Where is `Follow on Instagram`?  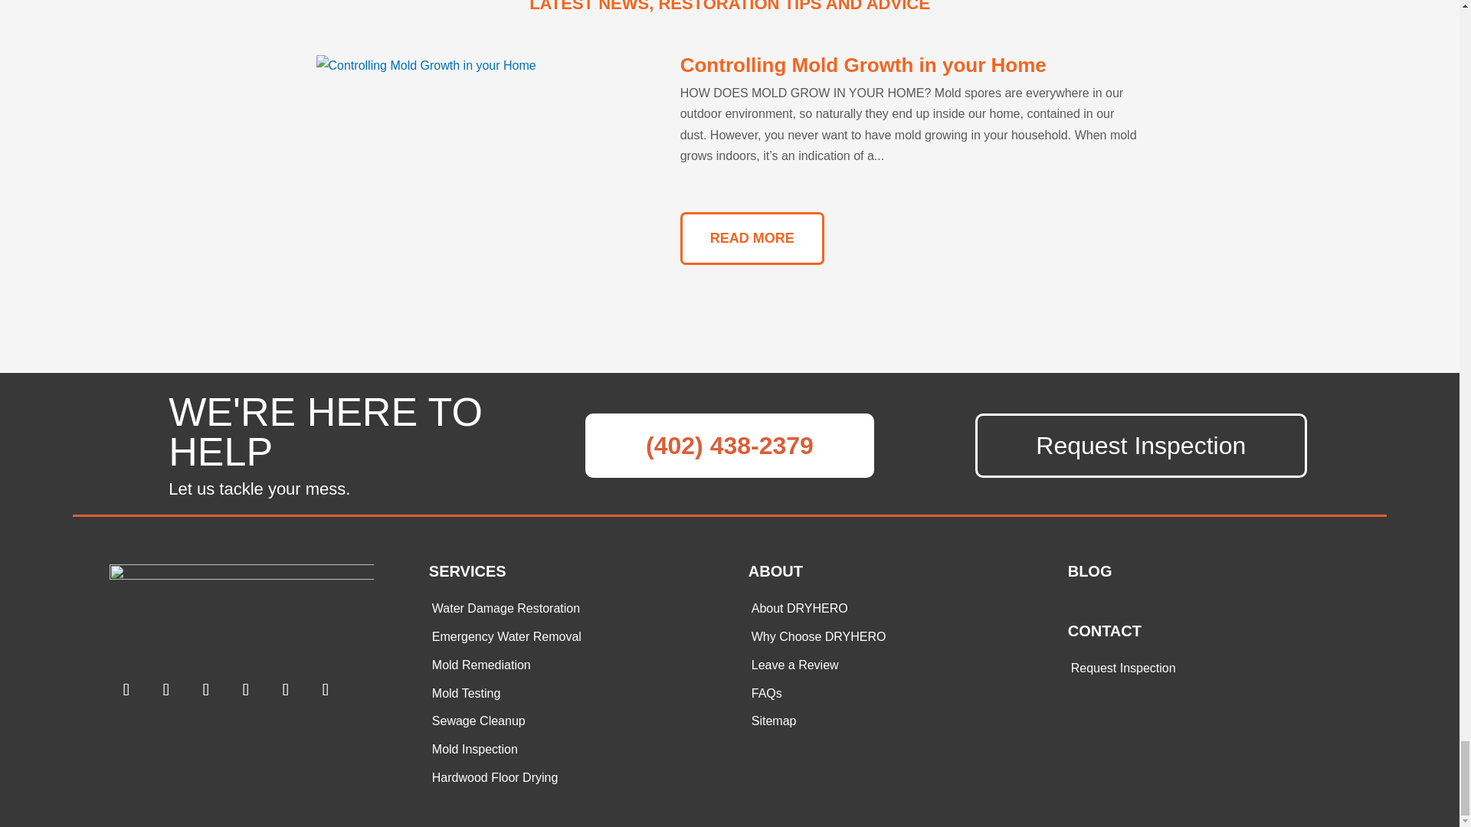
Follow on Instagram is located at coordinates (165, 690).